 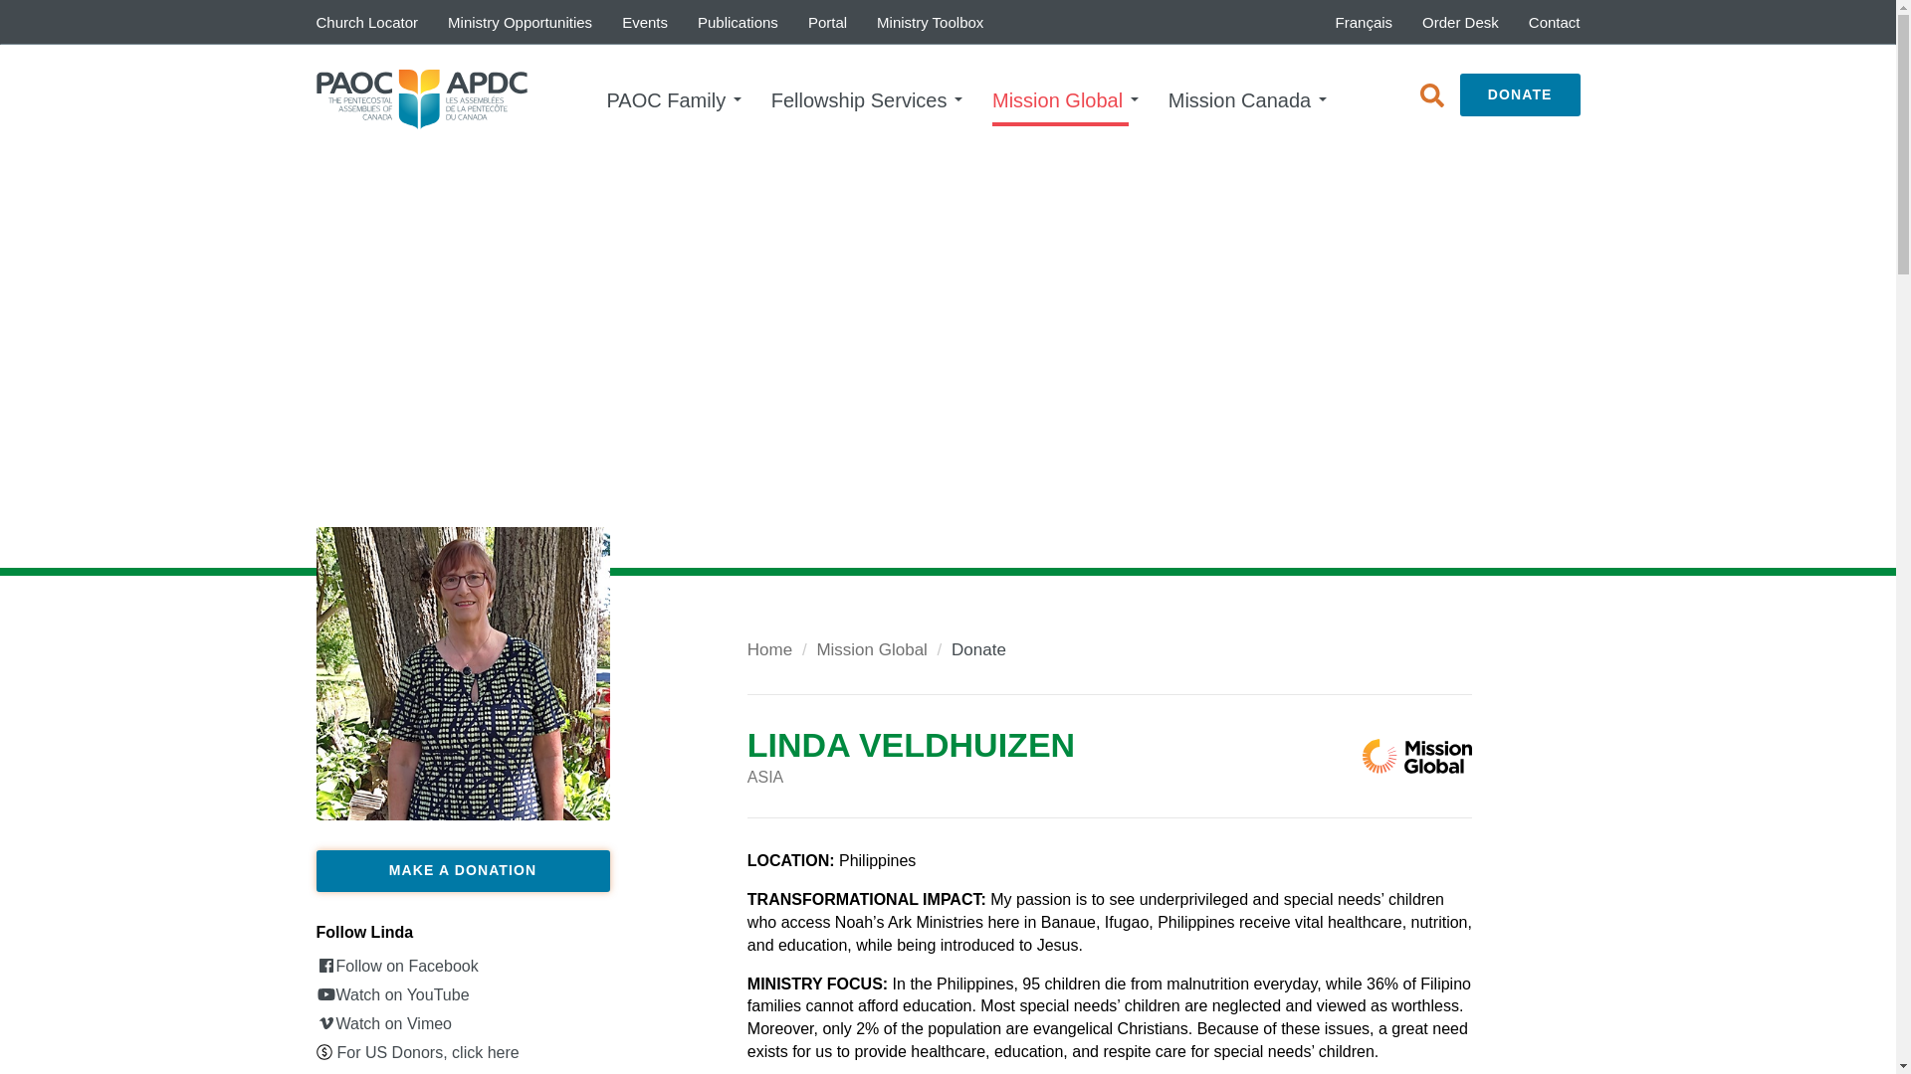 What do you see at coordinates (1555, 22) in the screenshot?
I see `Contact` at bounding box center [1555, 22].